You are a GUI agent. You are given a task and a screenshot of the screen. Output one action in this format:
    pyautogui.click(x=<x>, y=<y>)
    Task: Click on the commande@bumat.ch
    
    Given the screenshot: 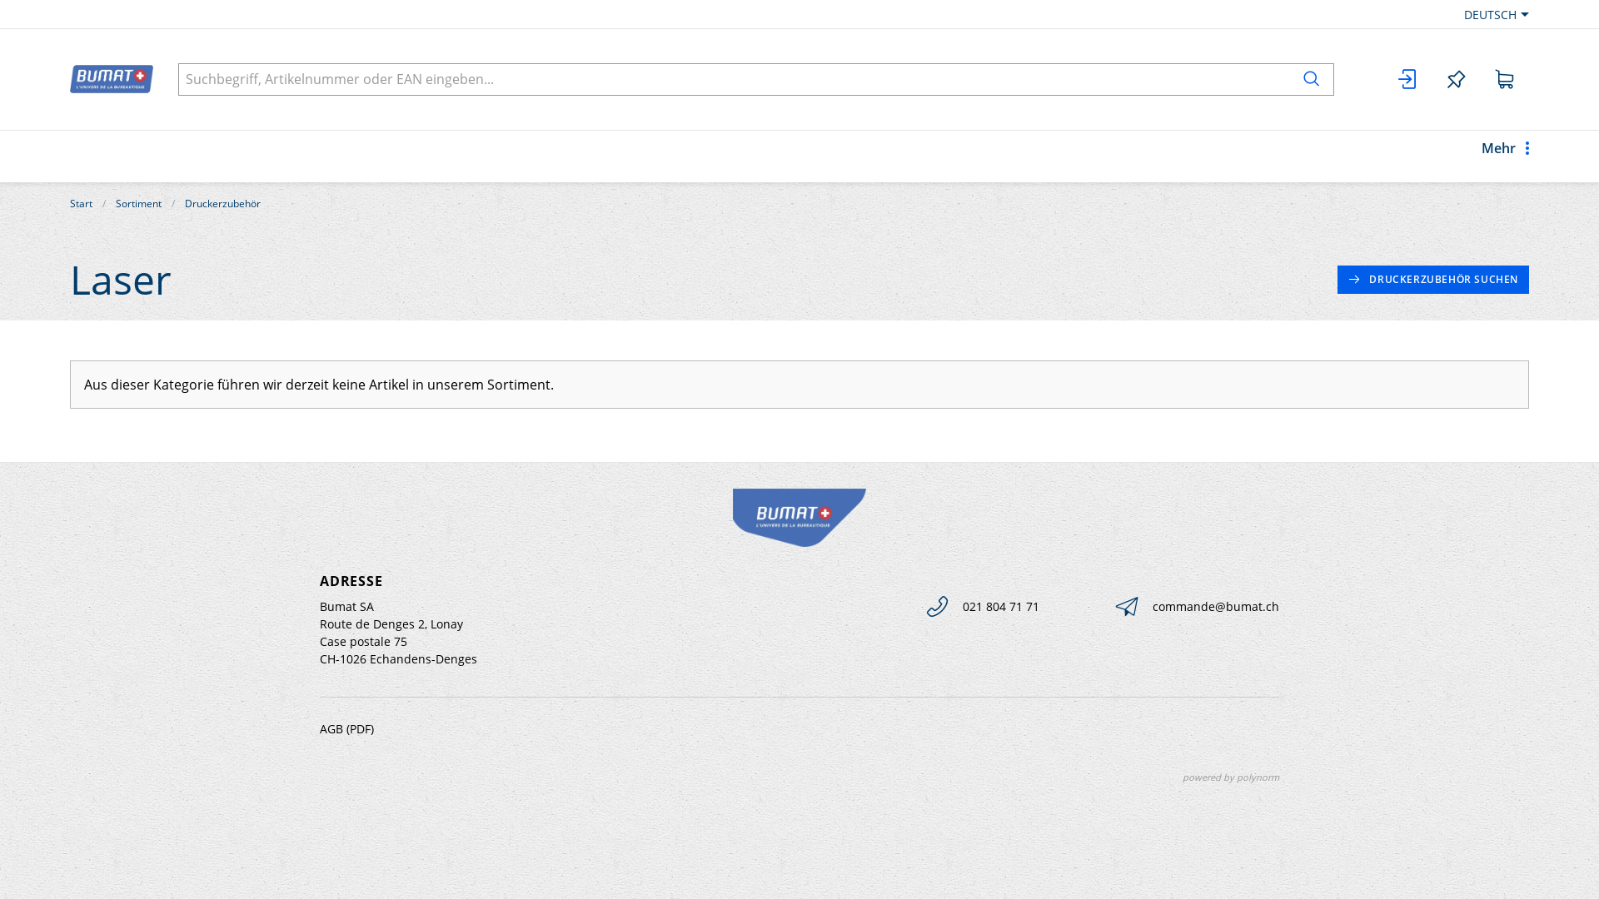 What is the action you would take?
    pyautogui.click(x=1197, y=606)
    